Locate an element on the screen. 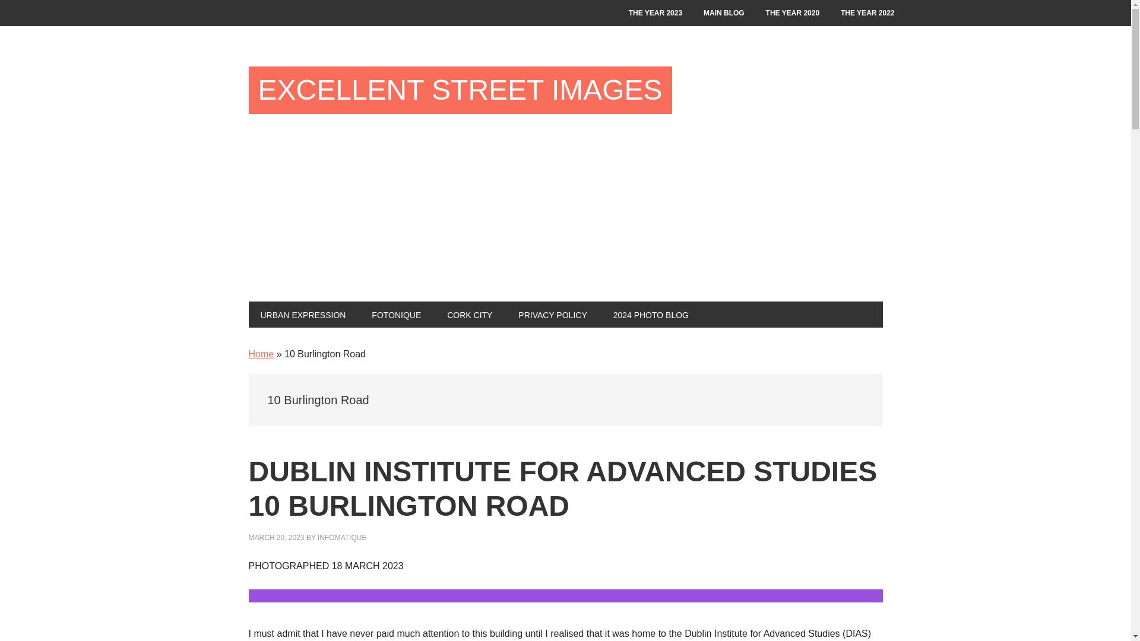 This screenshot has height=641, width=1140. THE YEAR 2022 is located at coordinates (867, 13).